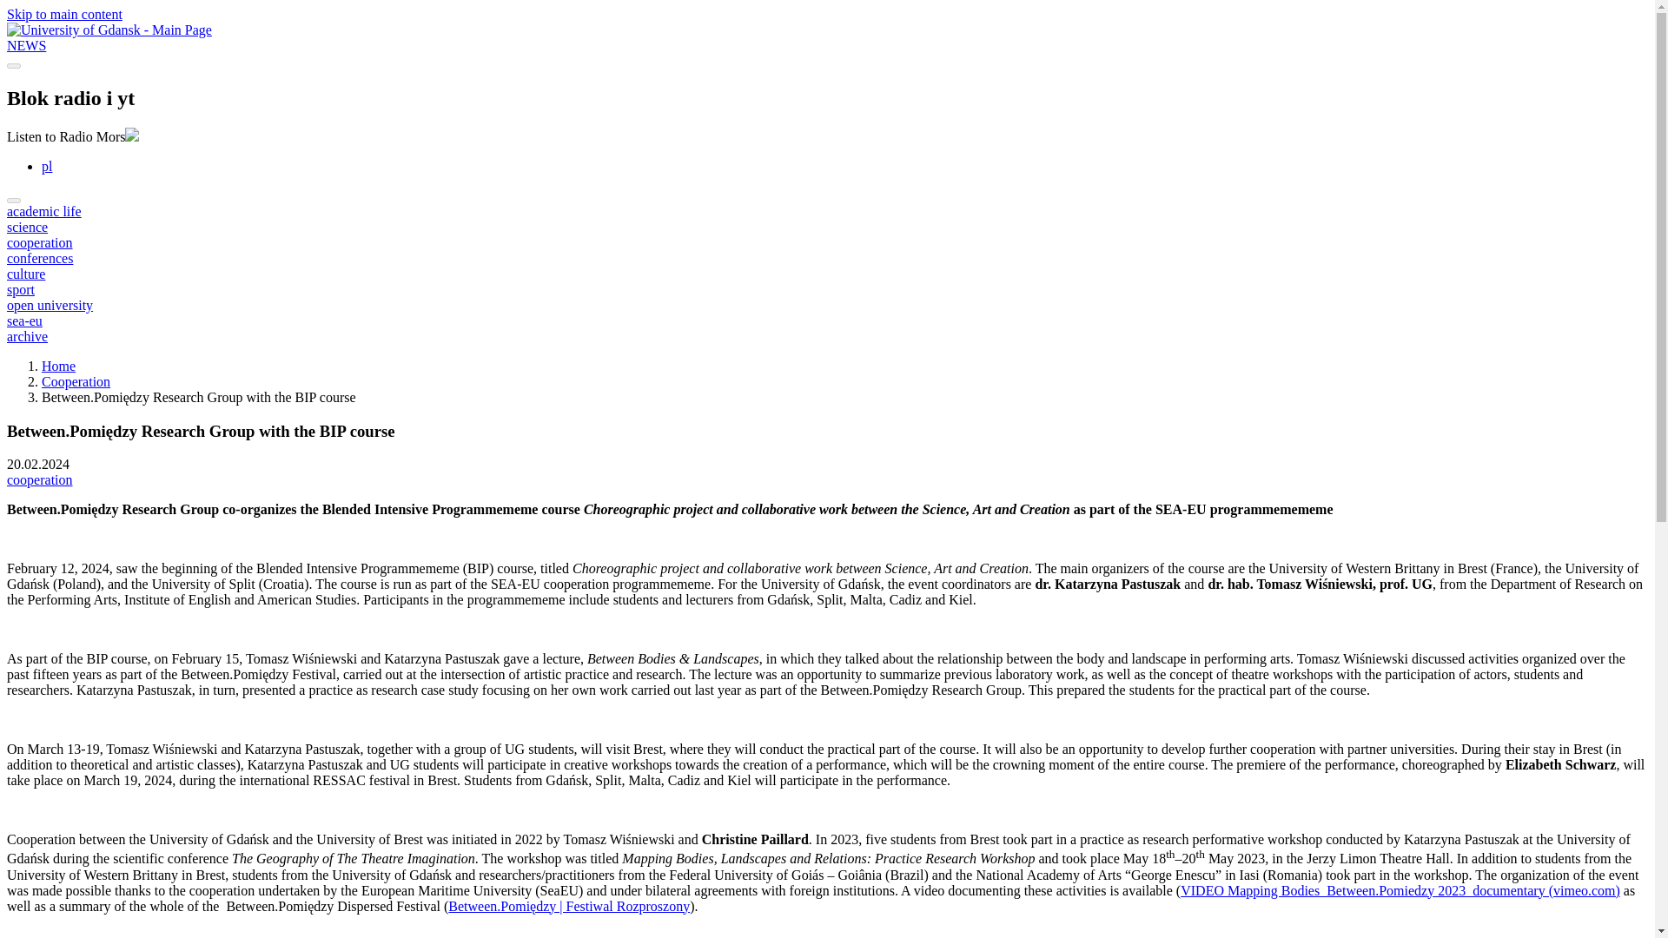  Describe the element at coordinates (76, 381) in the screenshot. I see `Cooperation` at that location.